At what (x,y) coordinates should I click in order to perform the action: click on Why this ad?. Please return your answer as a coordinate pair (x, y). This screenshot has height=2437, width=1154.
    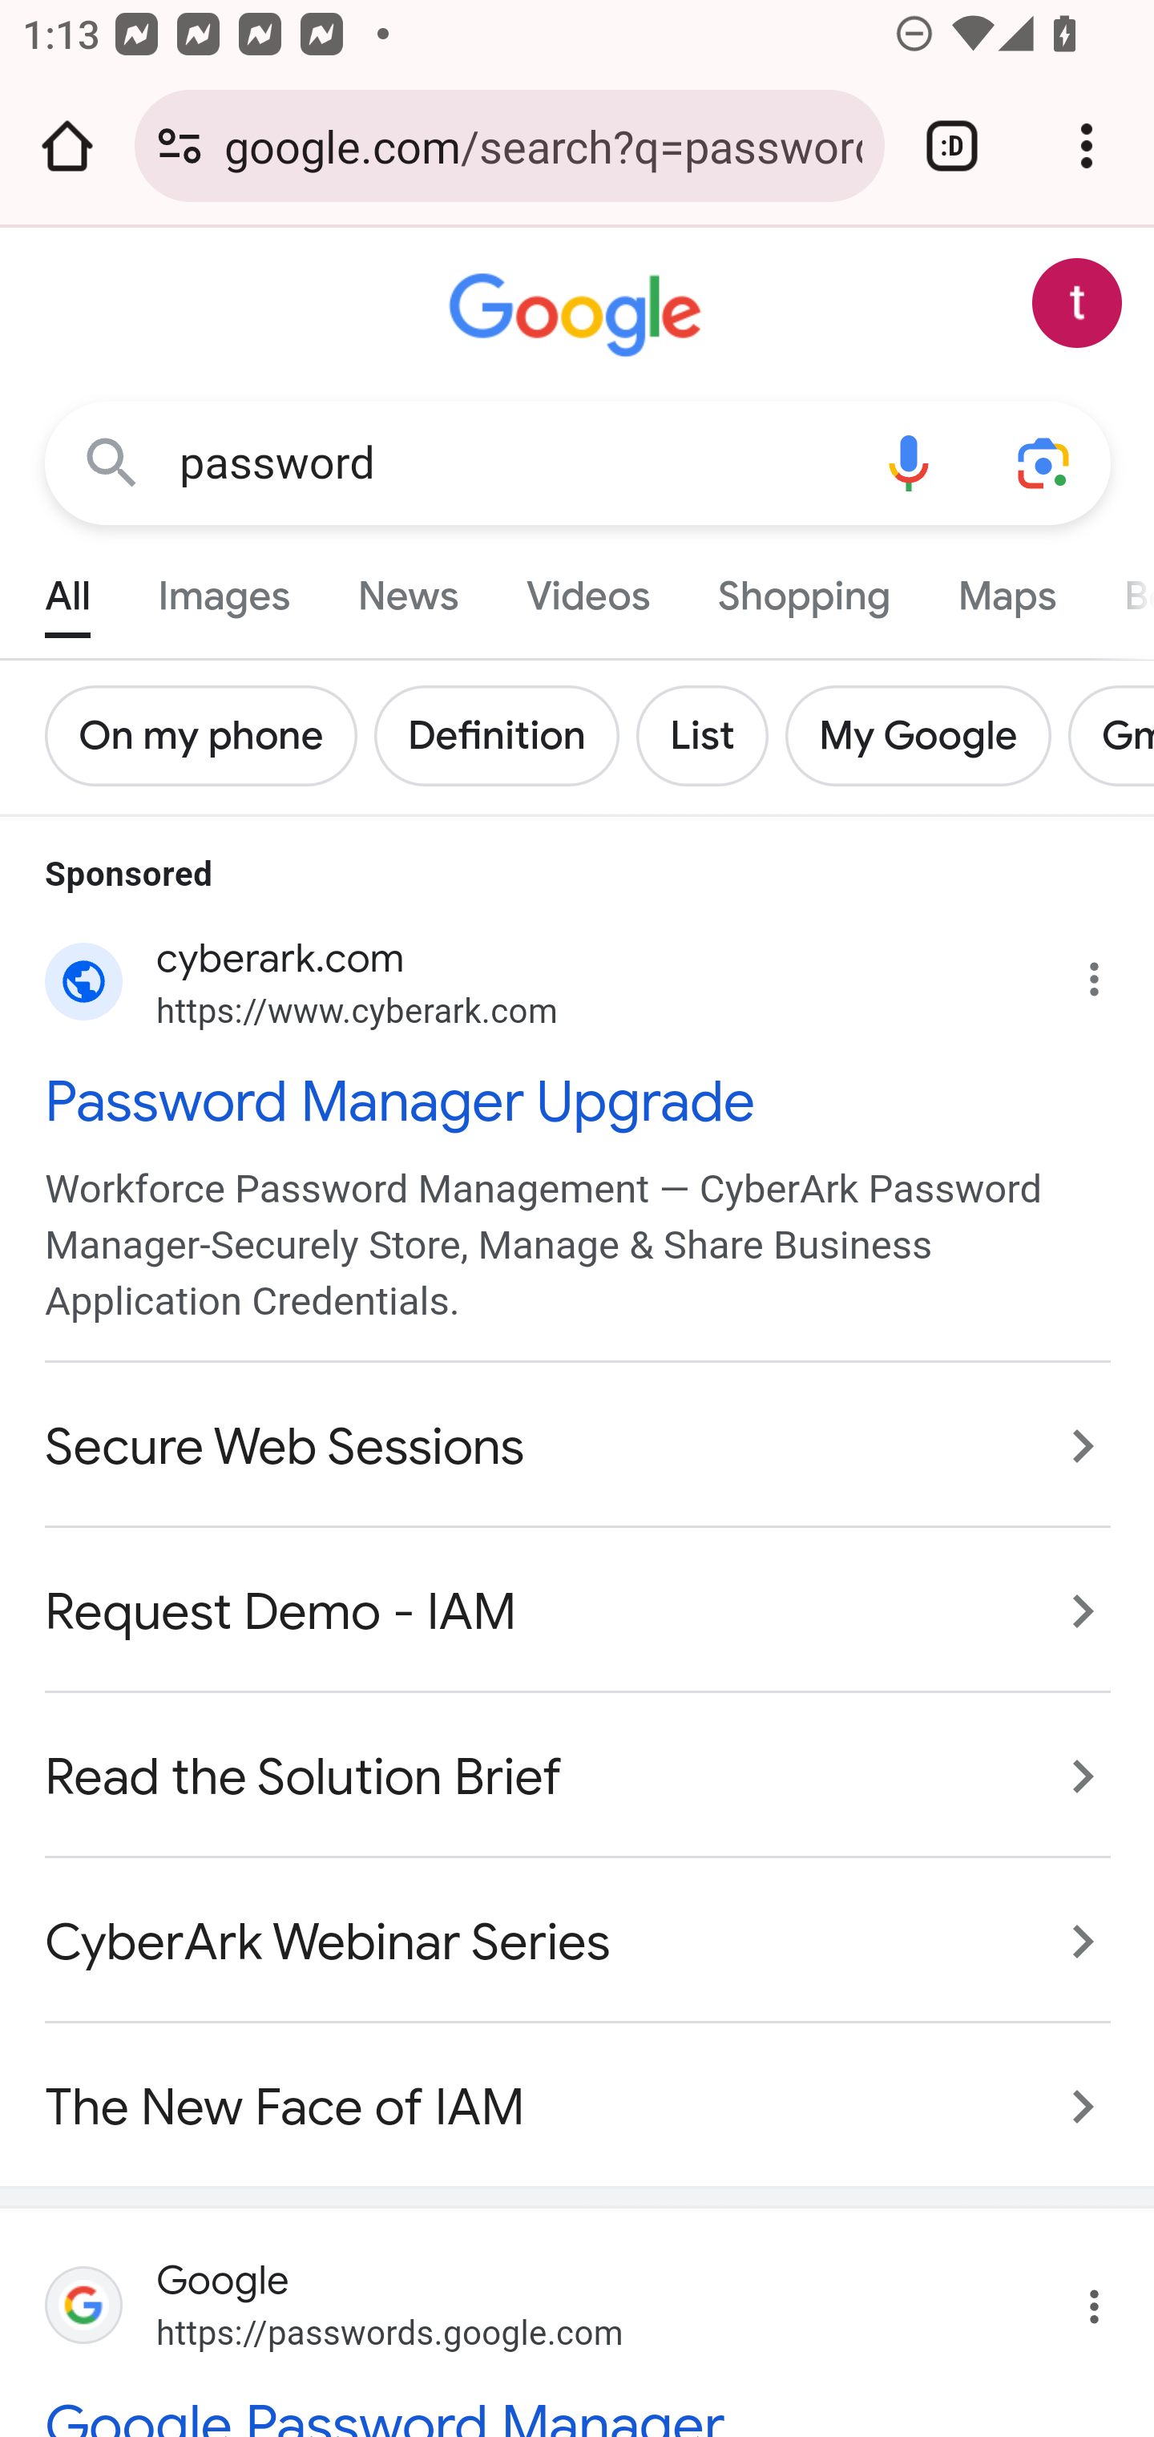
    Looking at the image, I should click on (1110, 972).